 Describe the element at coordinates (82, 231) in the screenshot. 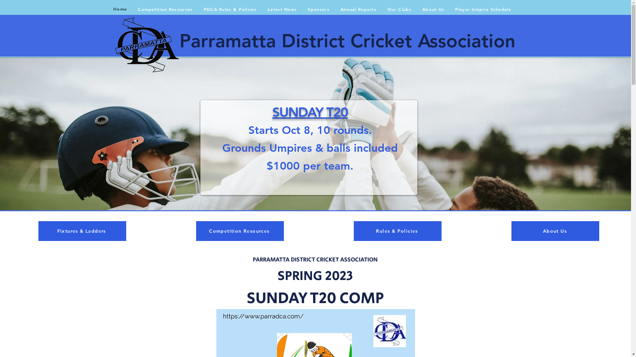

I see `Fixtures & Ladders` at that location.